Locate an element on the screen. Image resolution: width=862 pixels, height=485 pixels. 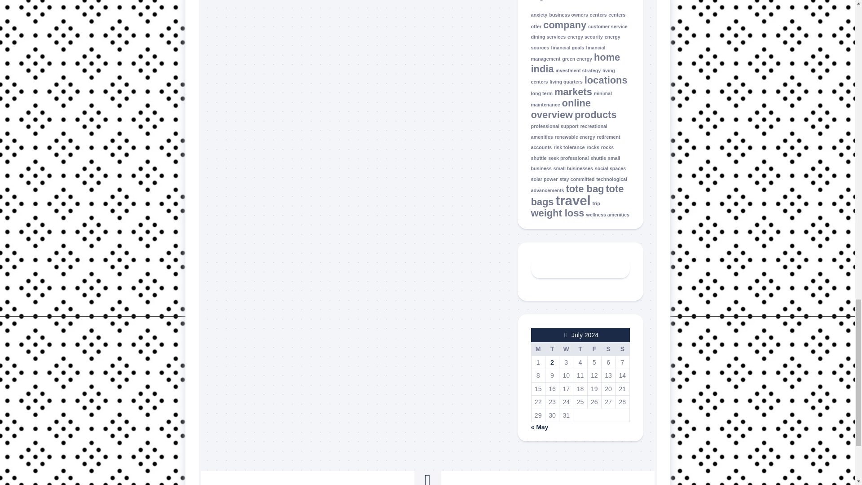
Wednesday is located at coordinates (566, 348).